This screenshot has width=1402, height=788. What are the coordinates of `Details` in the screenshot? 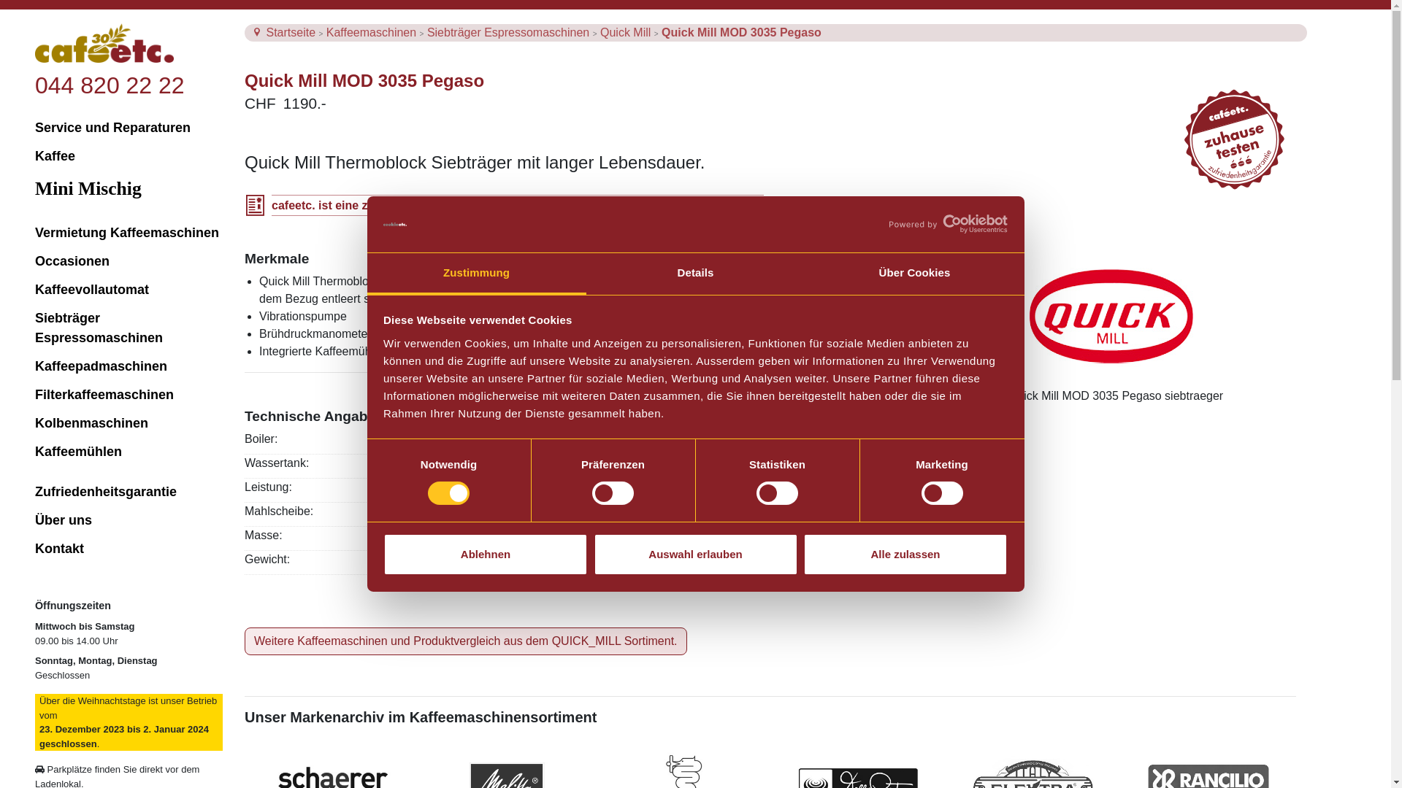 It's located at (695, 274).